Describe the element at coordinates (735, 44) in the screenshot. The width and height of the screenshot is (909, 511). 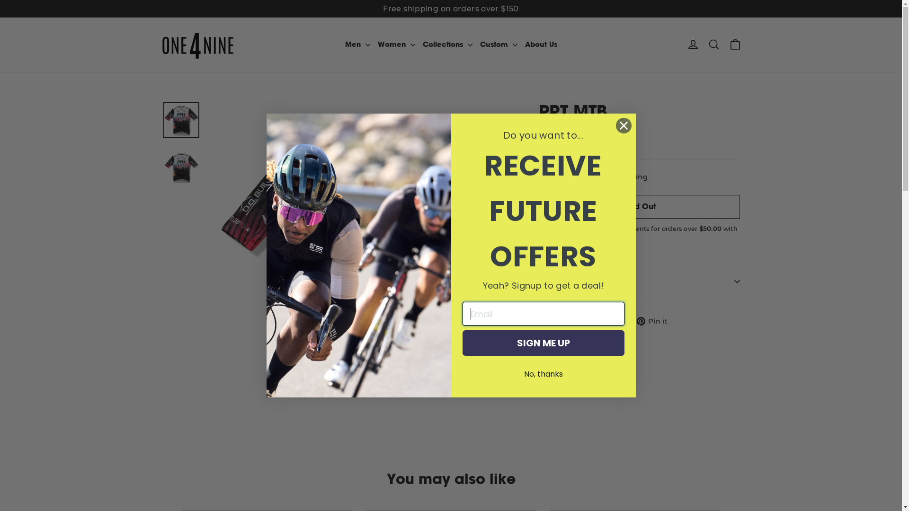
I see `Cart` at that location.